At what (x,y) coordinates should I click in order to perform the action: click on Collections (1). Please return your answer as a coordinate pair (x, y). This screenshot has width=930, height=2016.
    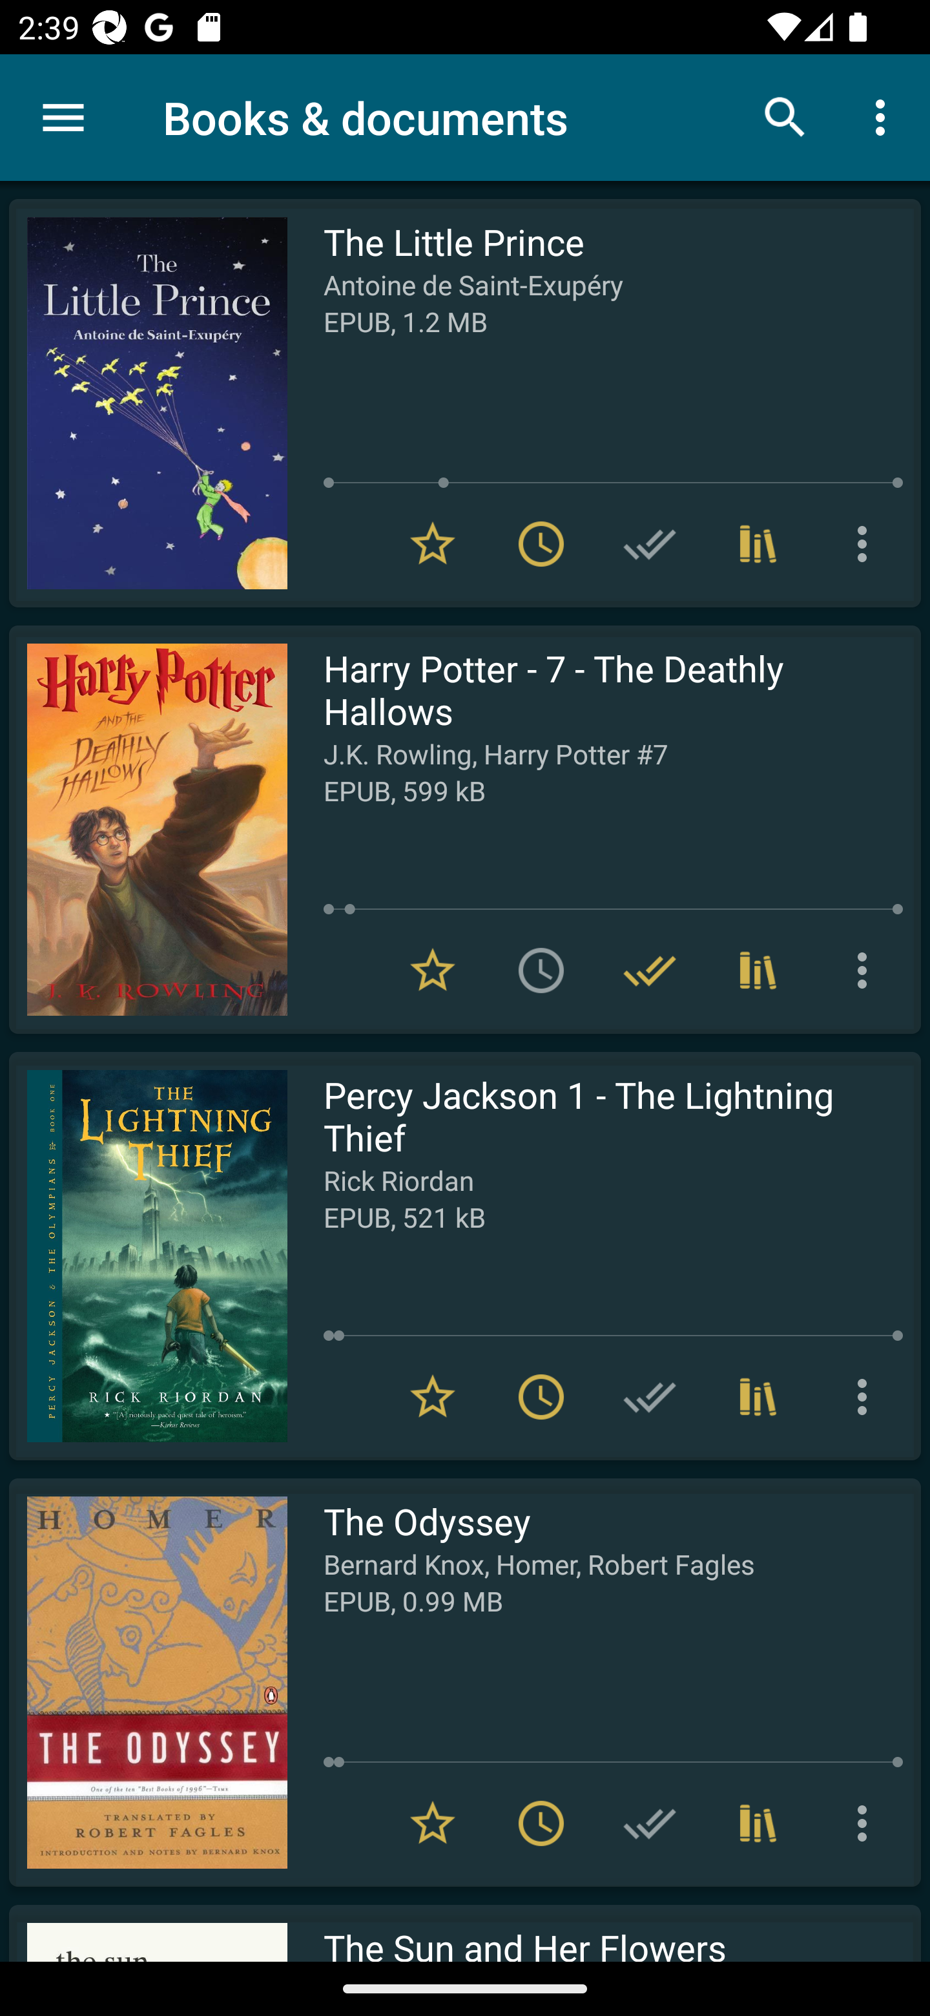
    Looking at the image, I should click on (758, 1397).